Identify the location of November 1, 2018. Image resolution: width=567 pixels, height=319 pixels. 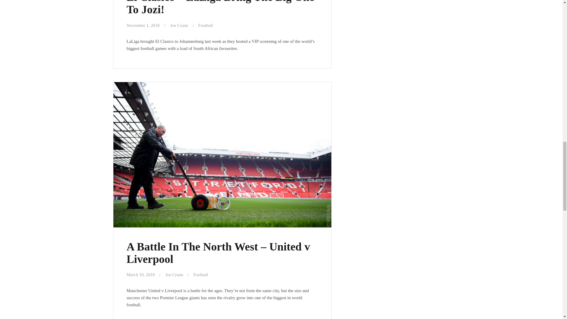
(143, 25).